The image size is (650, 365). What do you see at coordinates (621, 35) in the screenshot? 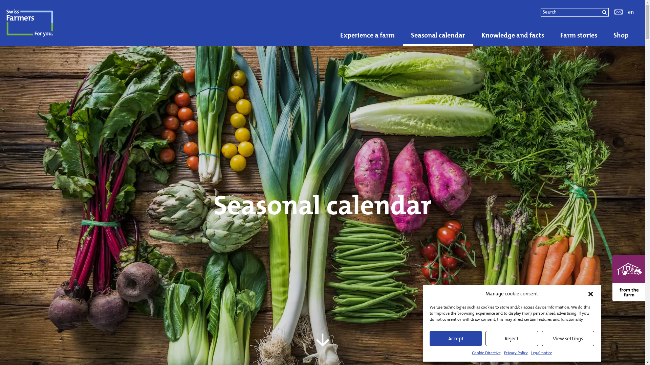
I see `Shop` at bounding box center [621, 35].